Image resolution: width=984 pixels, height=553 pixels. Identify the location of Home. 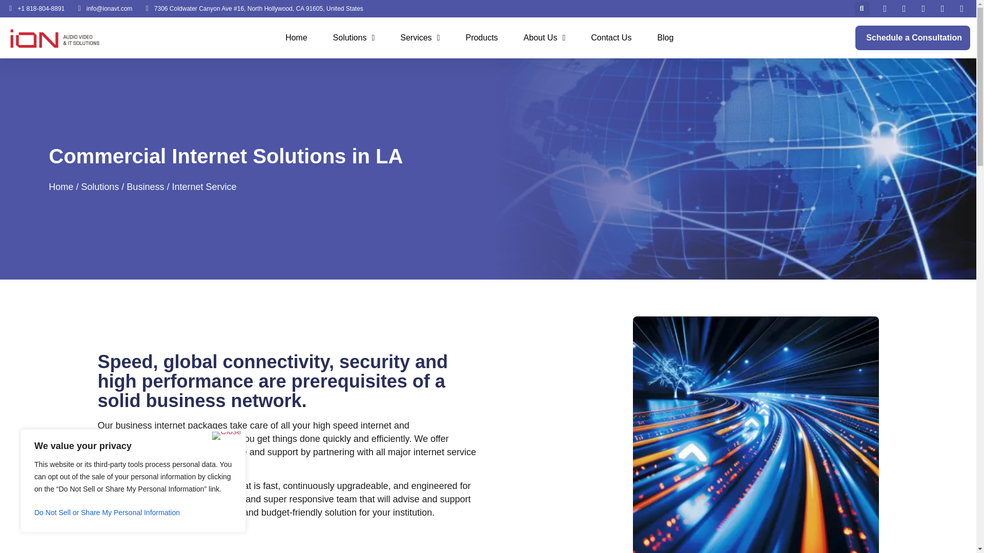
(296, 38).